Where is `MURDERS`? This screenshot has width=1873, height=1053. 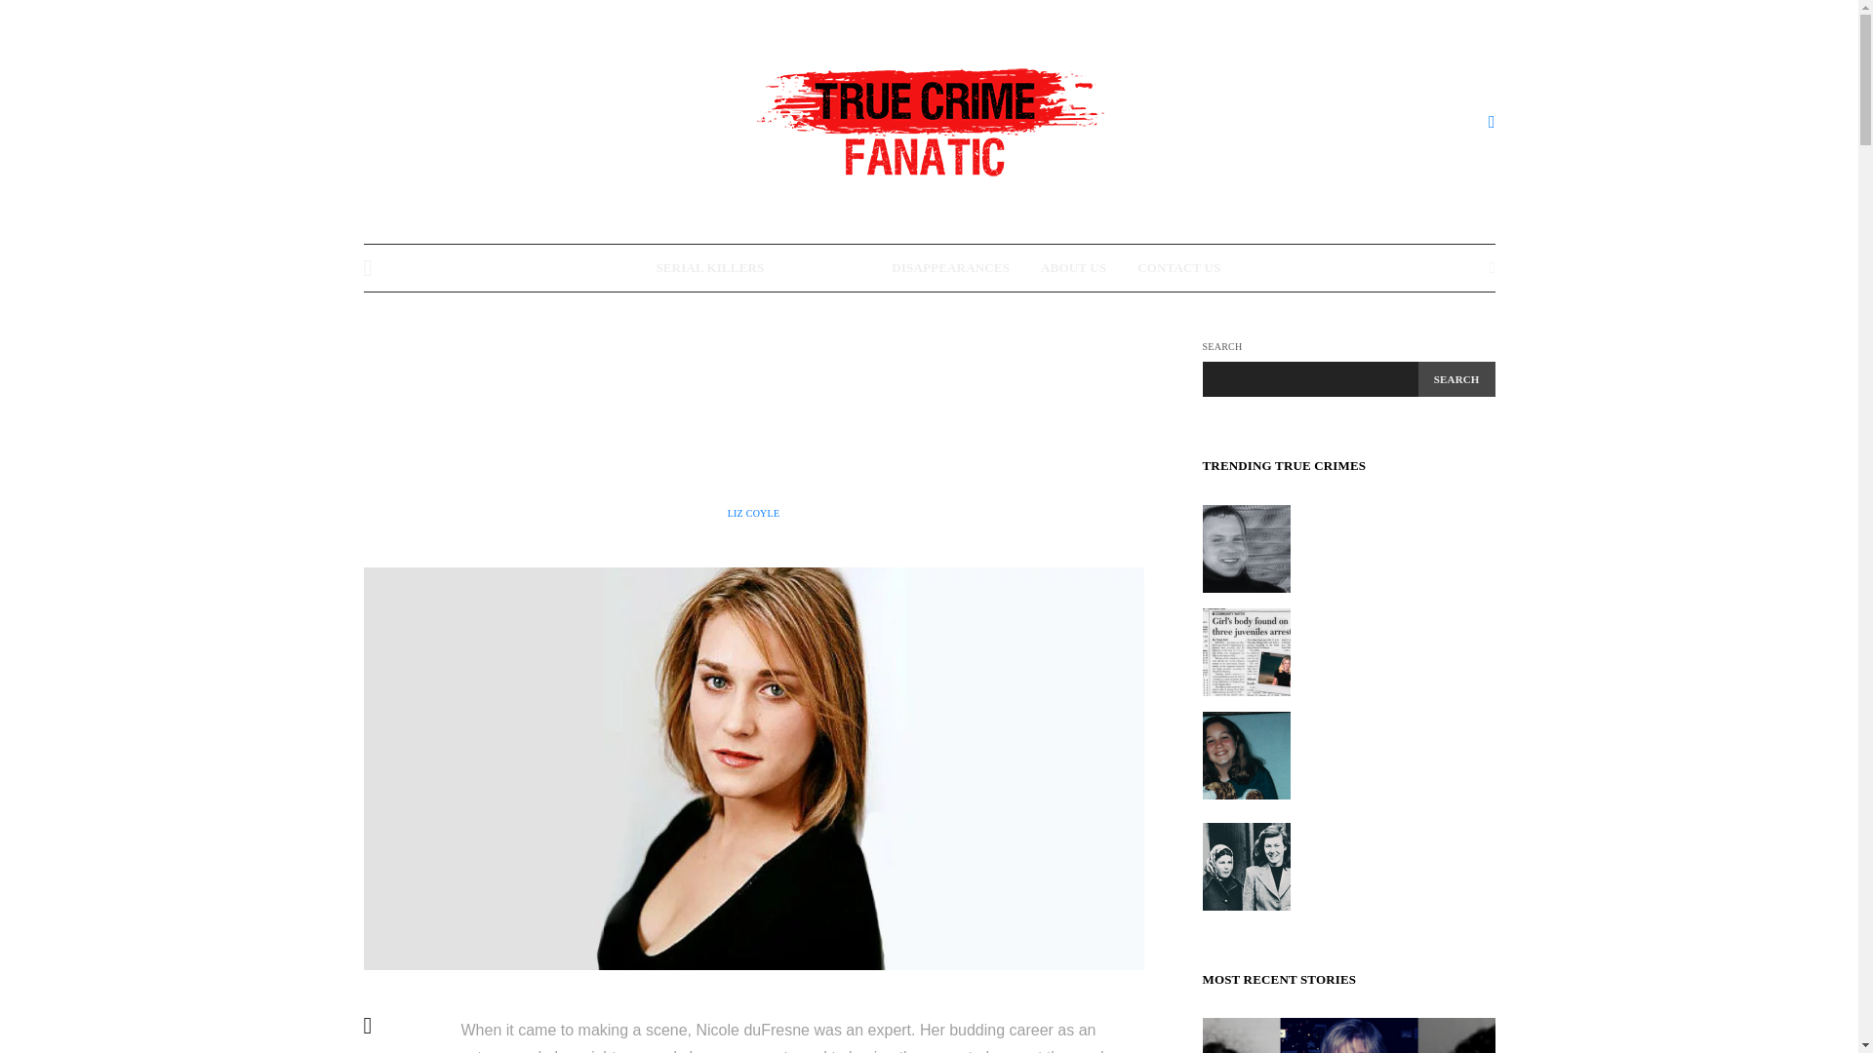 MURDERS is located at coordinates (827, 267).